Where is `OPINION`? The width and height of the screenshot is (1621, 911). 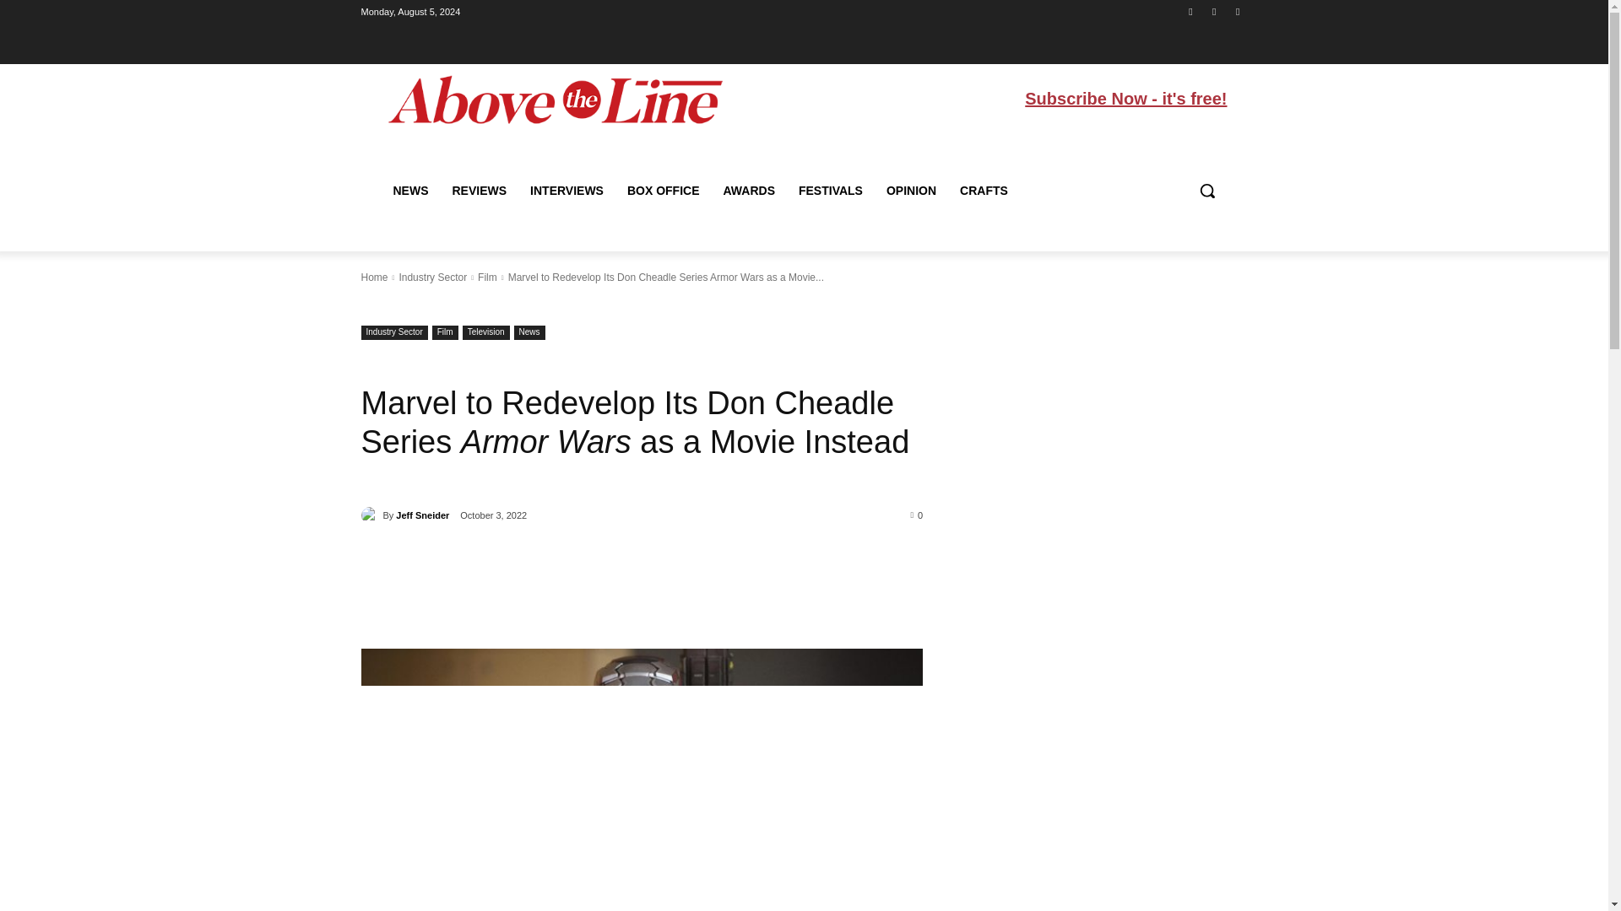 OPINION is located at coordinates (912, 190).